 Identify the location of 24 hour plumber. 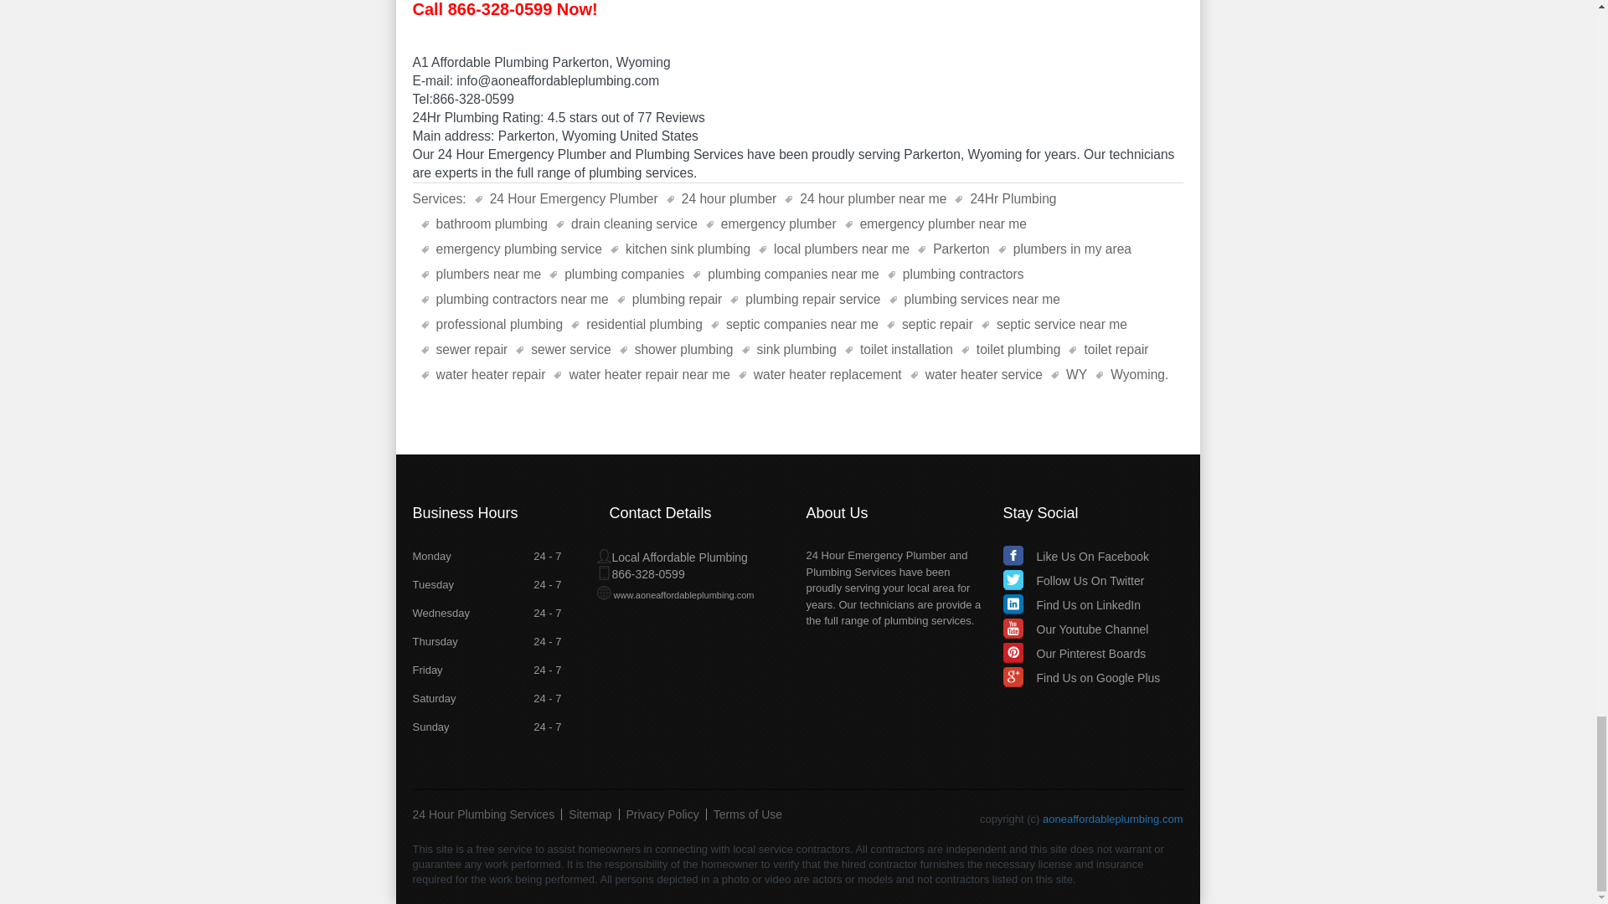
(722, 198).